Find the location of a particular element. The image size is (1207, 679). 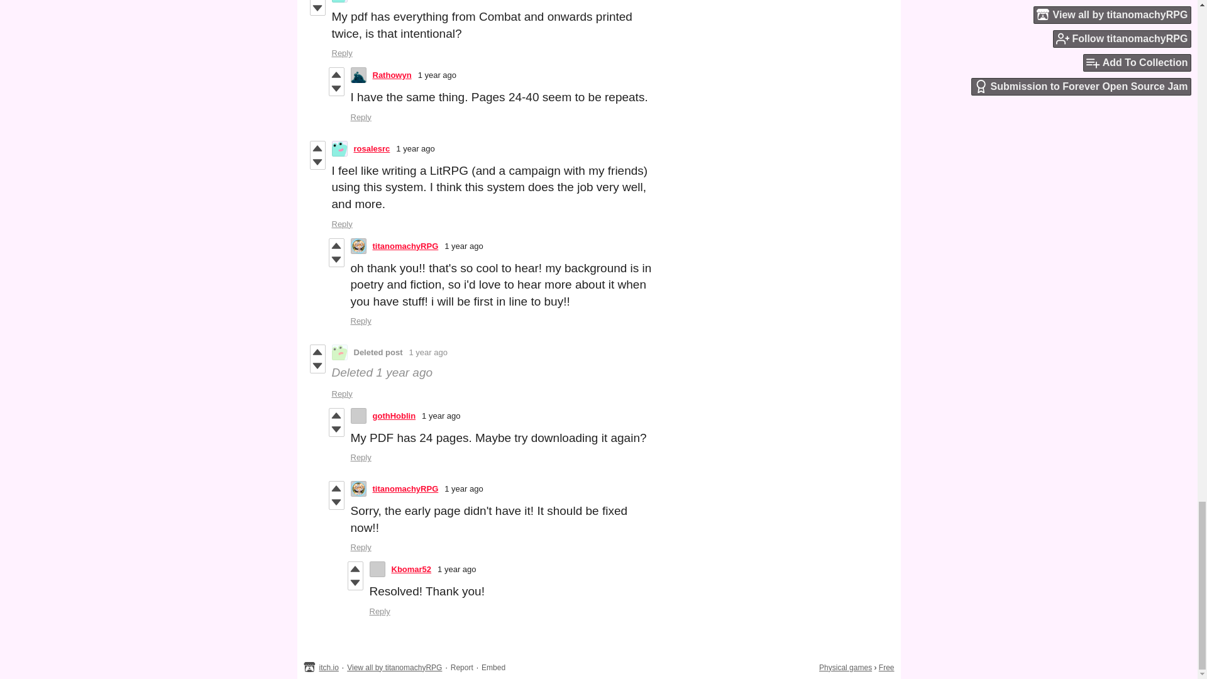

Vote up is located at coordinates (317, 352).